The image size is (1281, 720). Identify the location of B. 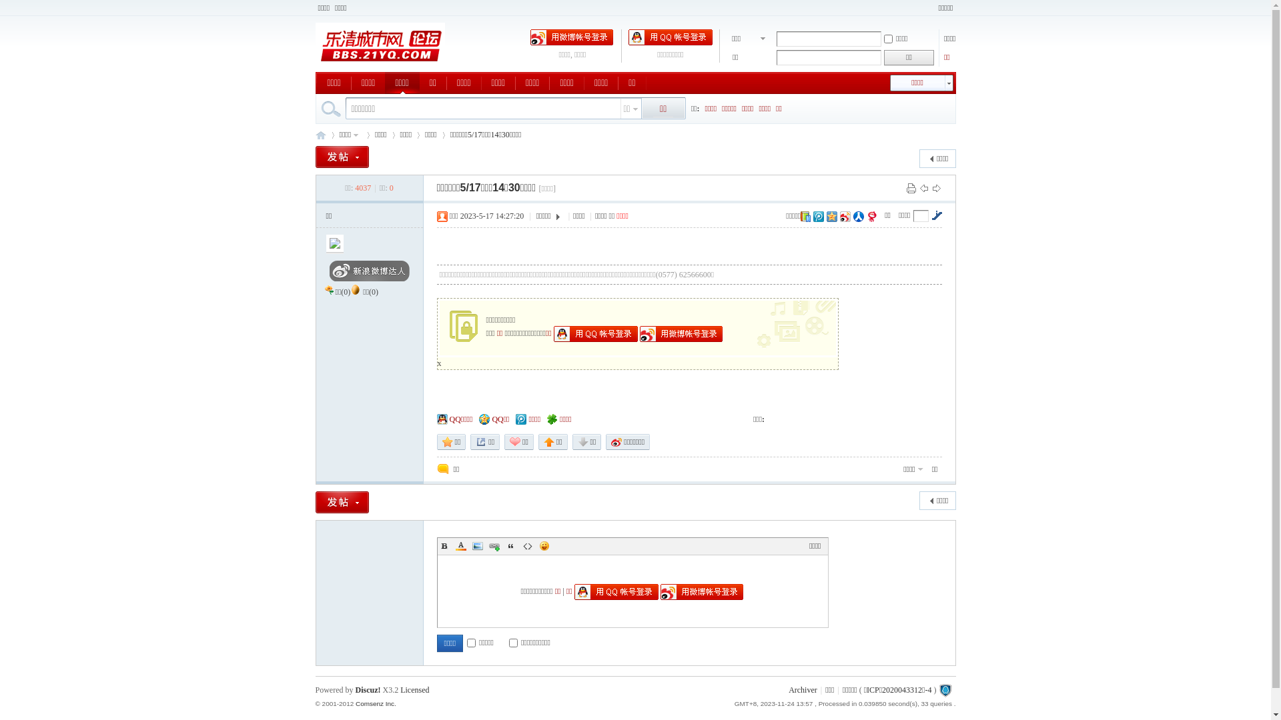
(444, 546).